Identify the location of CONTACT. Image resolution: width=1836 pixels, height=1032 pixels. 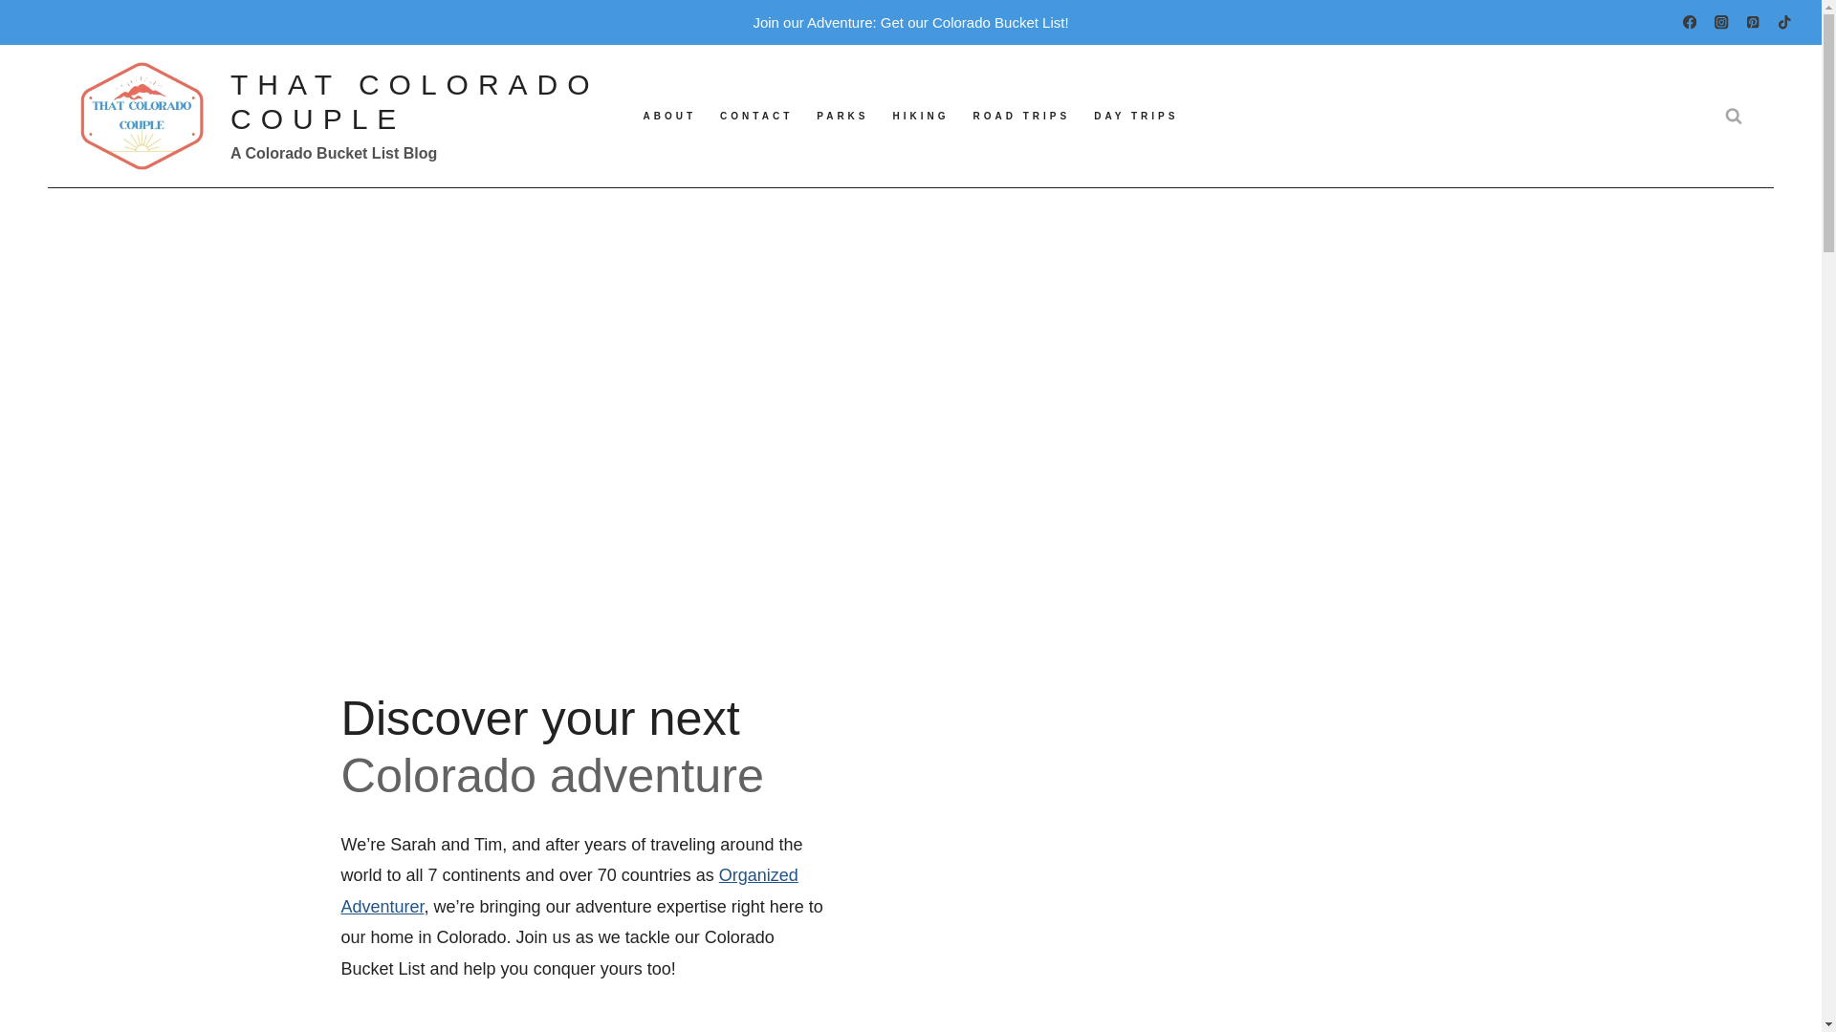
(757, 116).